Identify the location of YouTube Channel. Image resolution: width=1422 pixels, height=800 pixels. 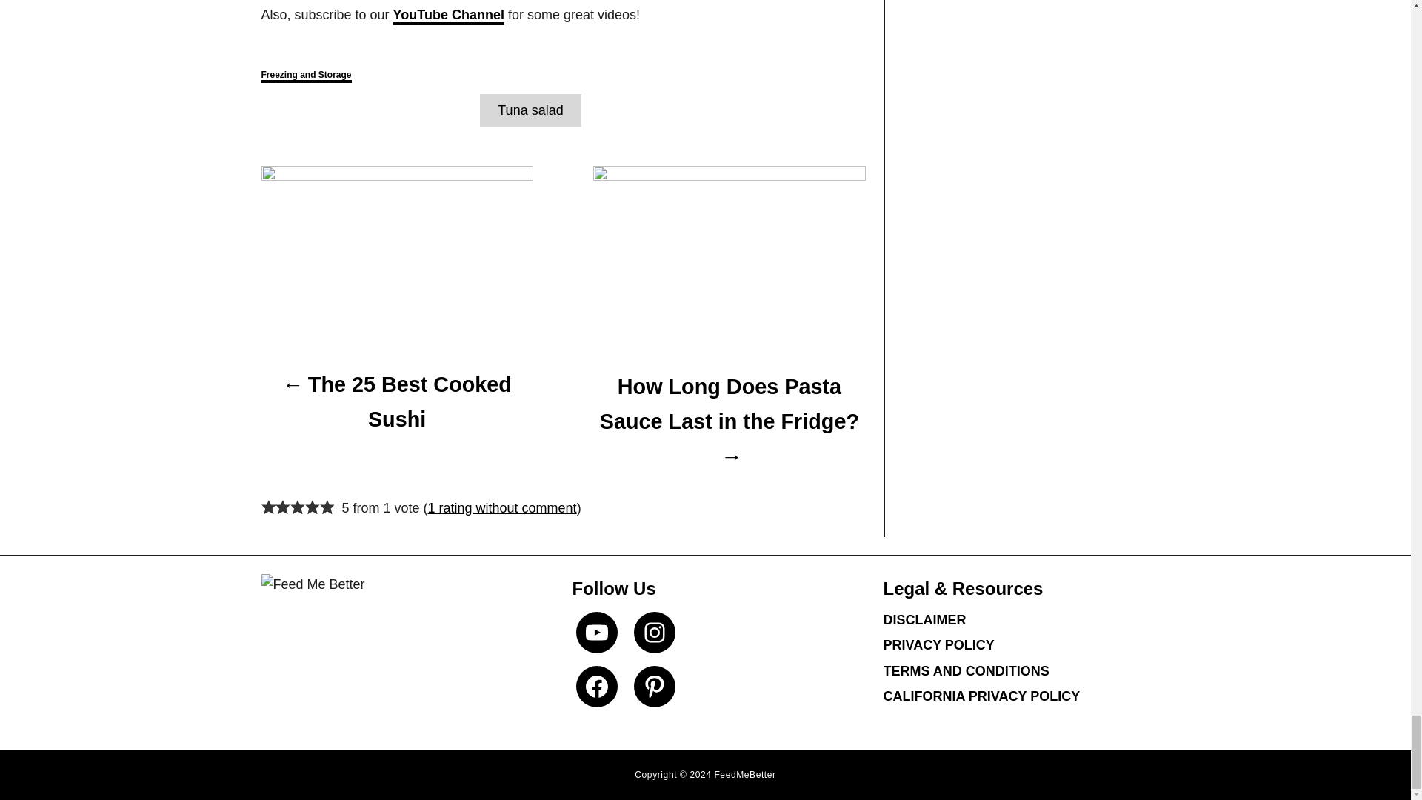
(449, 16).